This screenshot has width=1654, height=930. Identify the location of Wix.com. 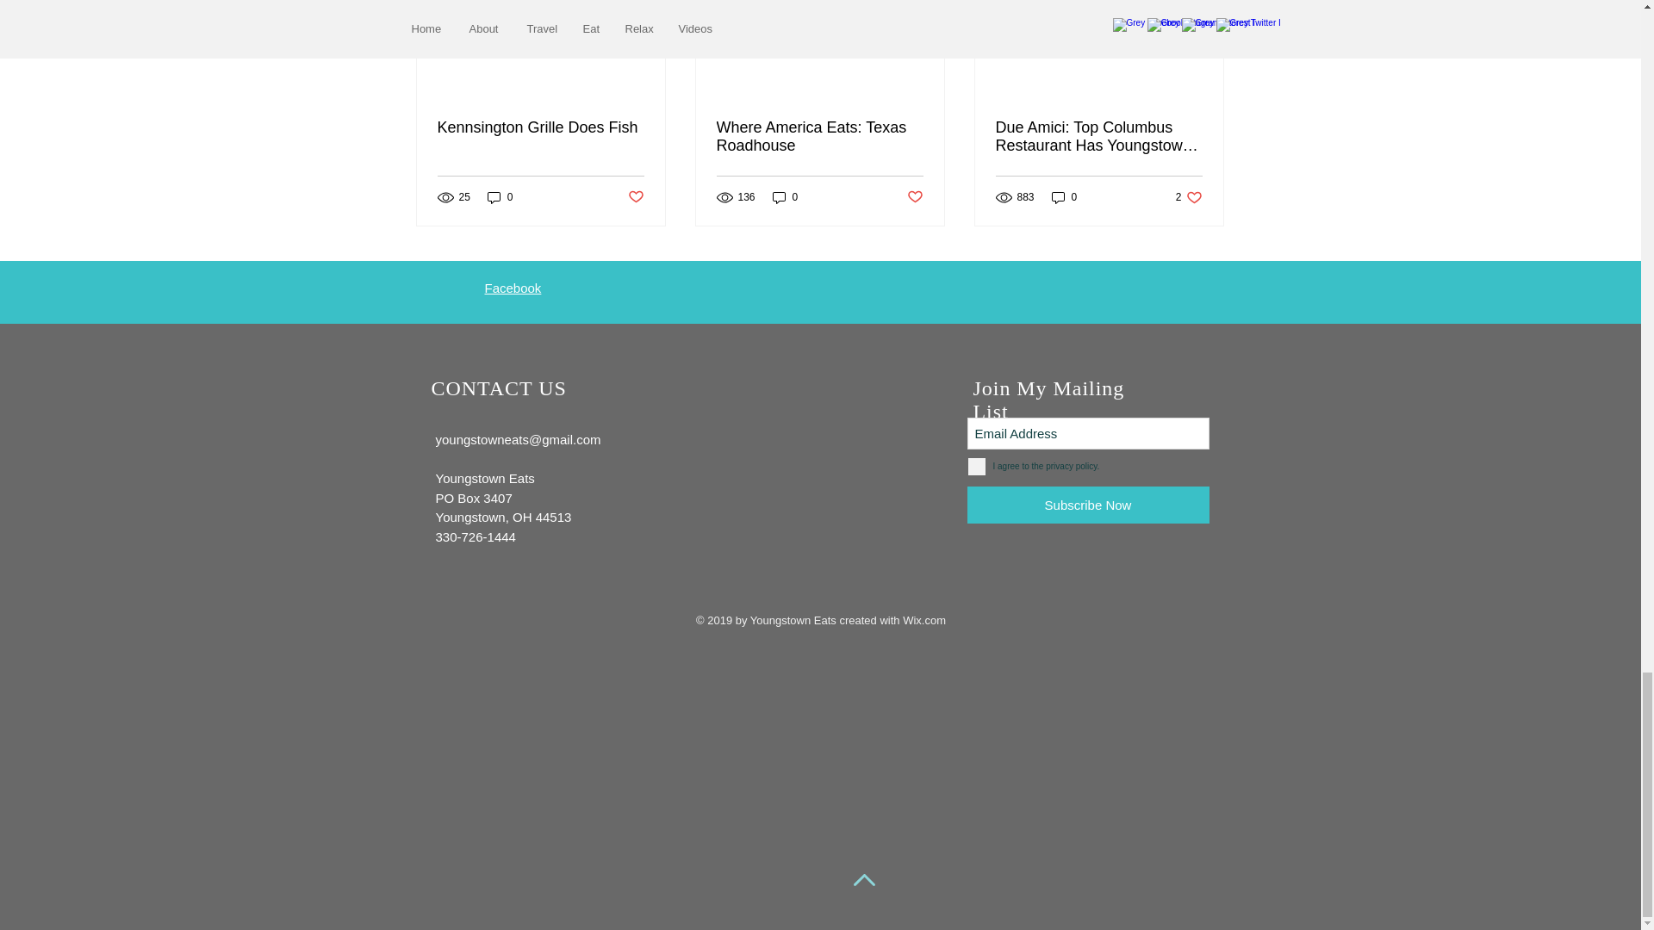
(924, 620).